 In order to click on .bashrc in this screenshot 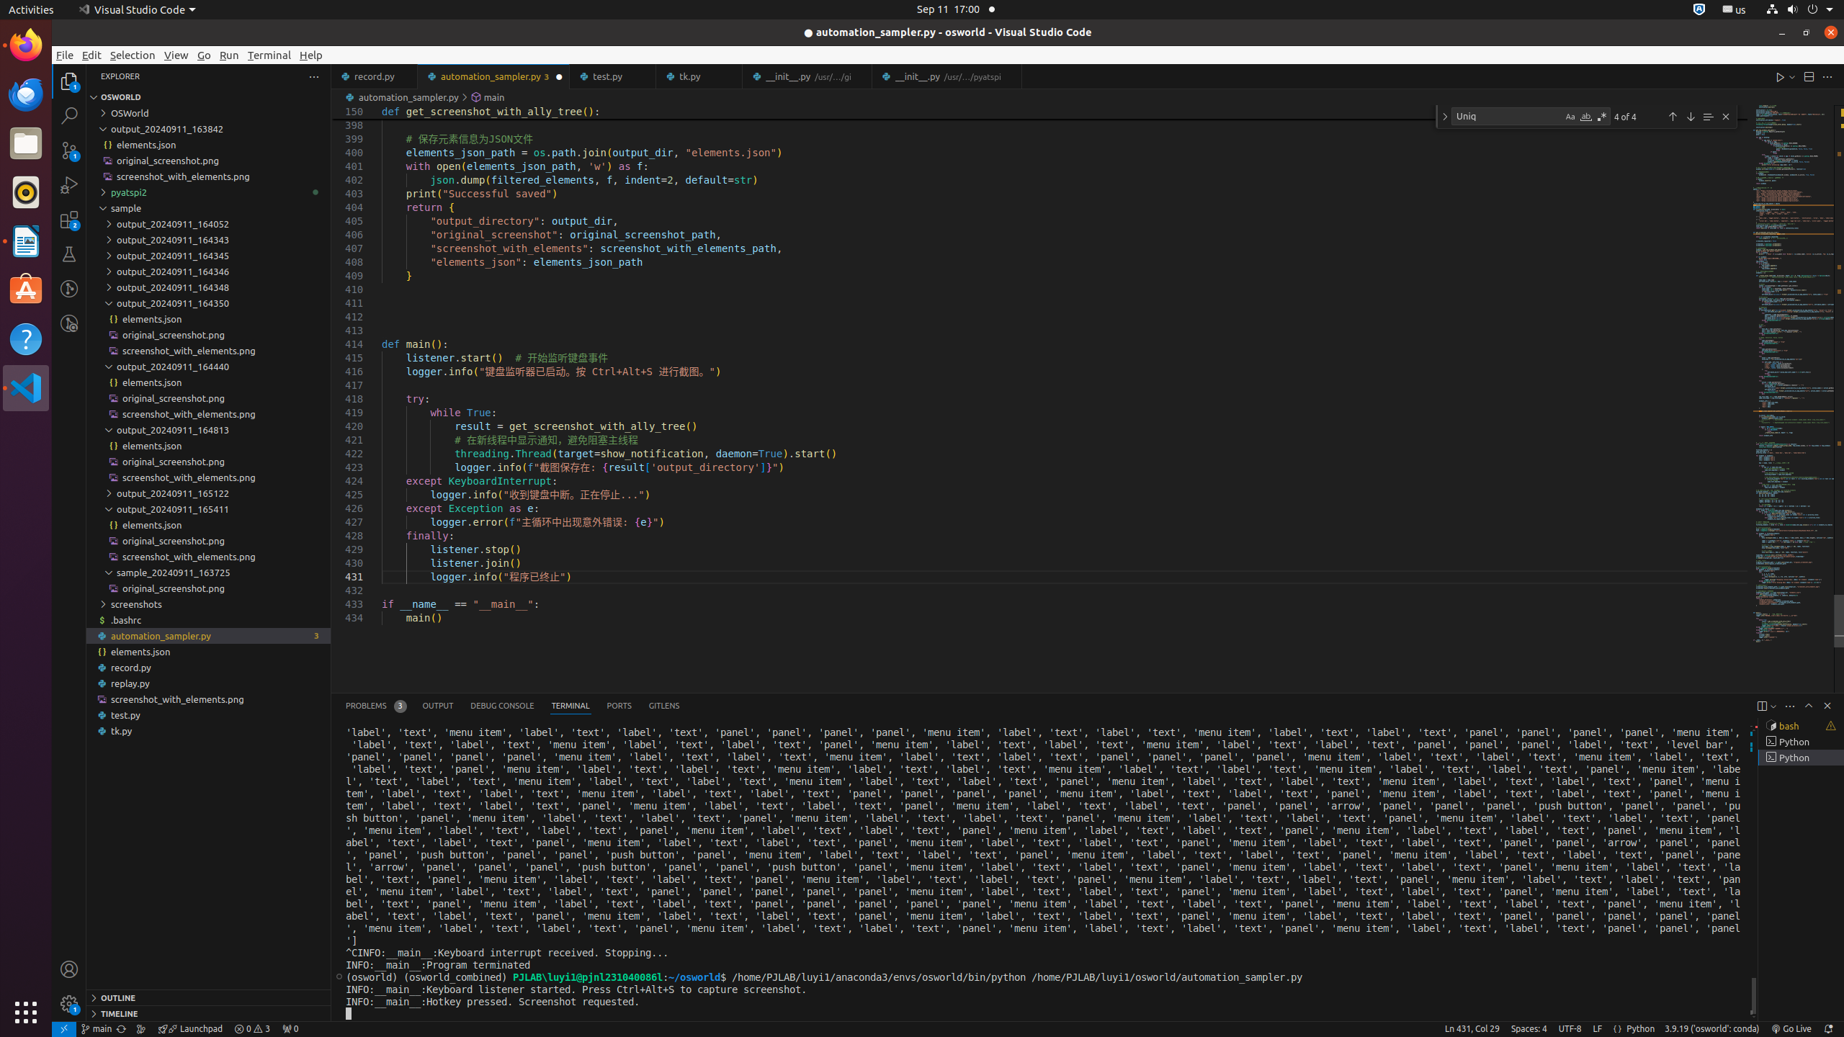, I will do `click(209, 619)`.